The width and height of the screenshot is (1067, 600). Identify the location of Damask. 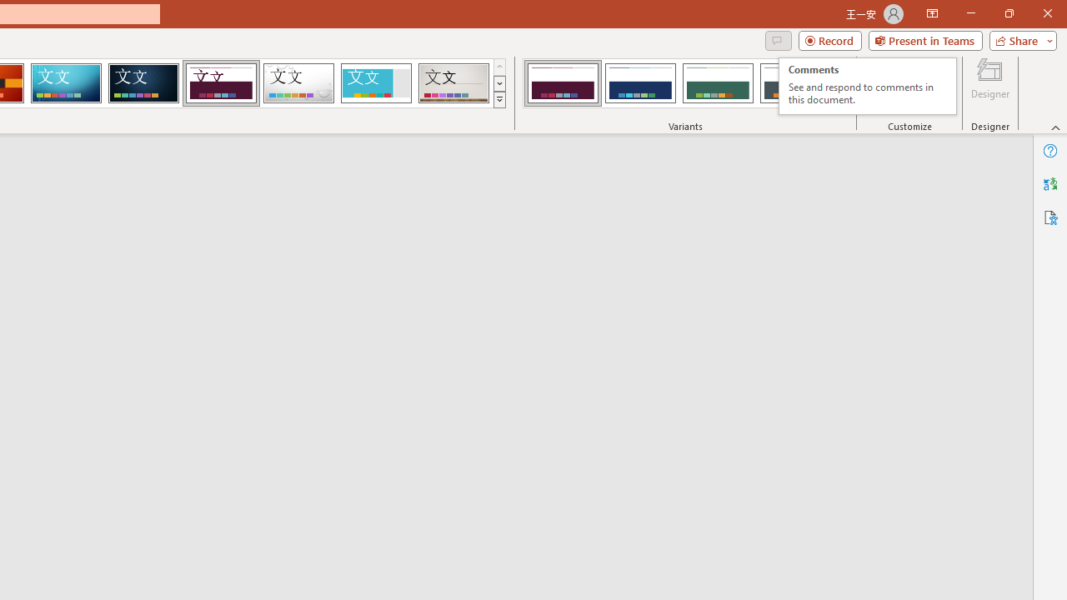
(143, 83).